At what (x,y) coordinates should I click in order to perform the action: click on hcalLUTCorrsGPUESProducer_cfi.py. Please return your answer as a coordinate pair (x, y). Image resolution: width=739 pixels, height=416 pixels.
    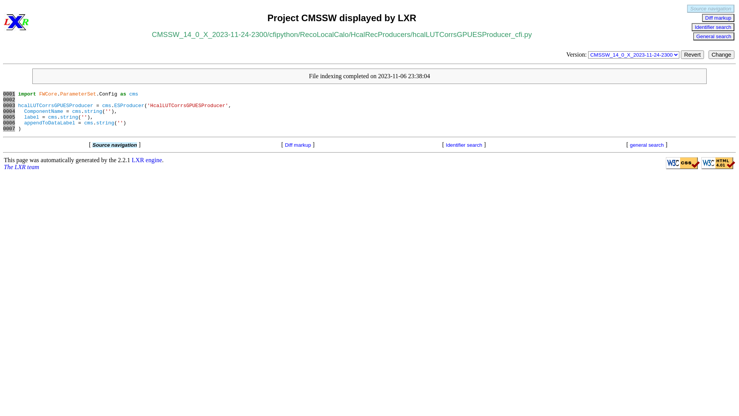
    Looking at the image, I should click on (472, 35).